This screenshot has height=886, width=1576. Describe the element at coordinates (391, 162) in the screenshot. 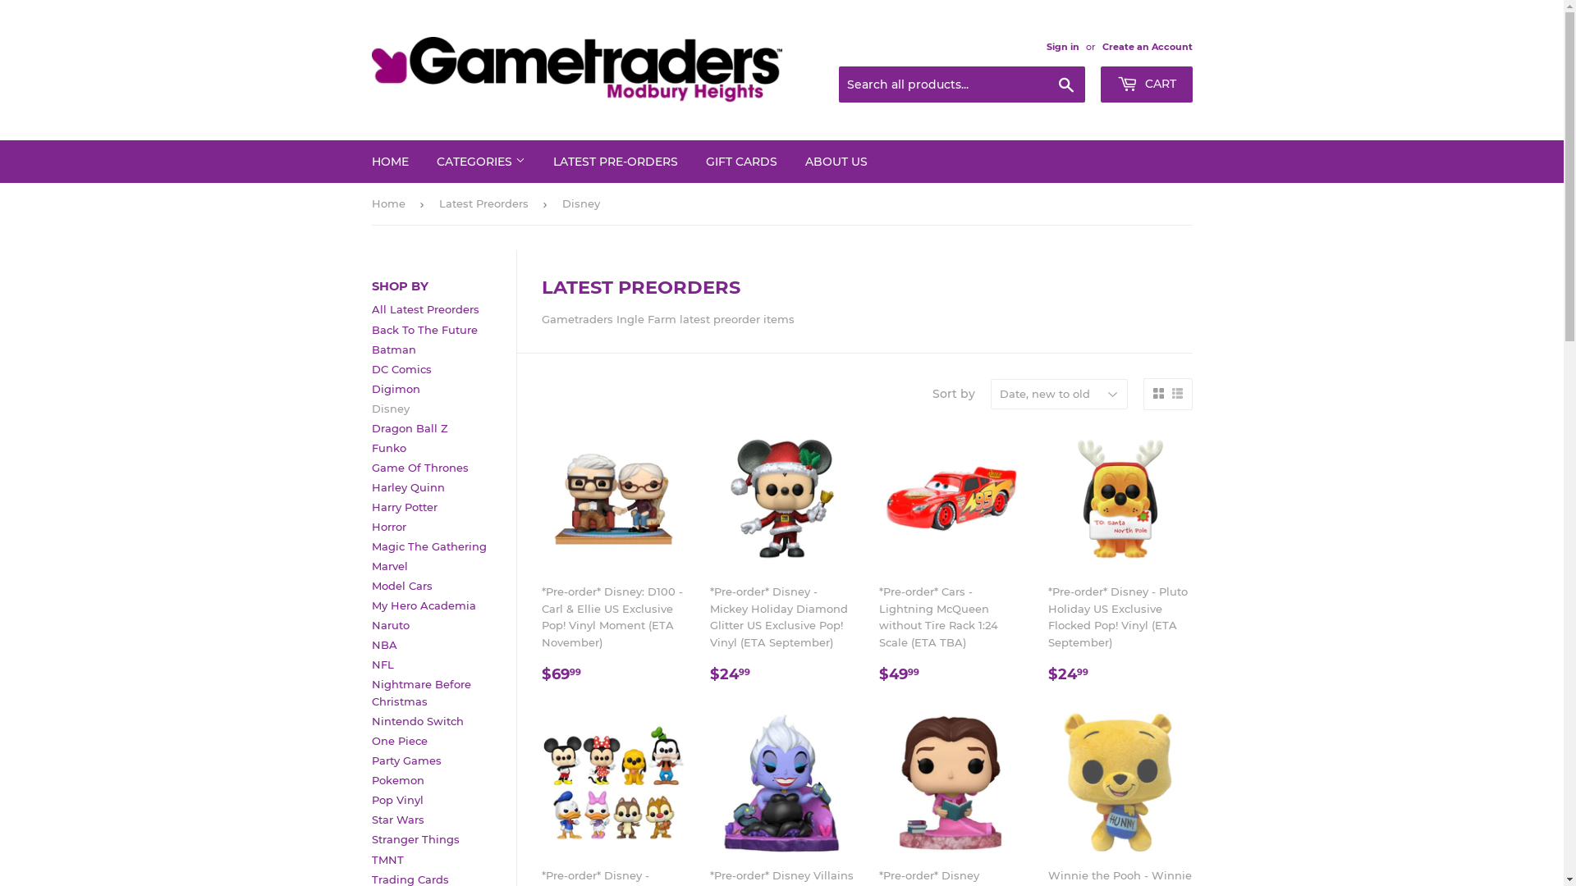

I see `HOME` at that location.